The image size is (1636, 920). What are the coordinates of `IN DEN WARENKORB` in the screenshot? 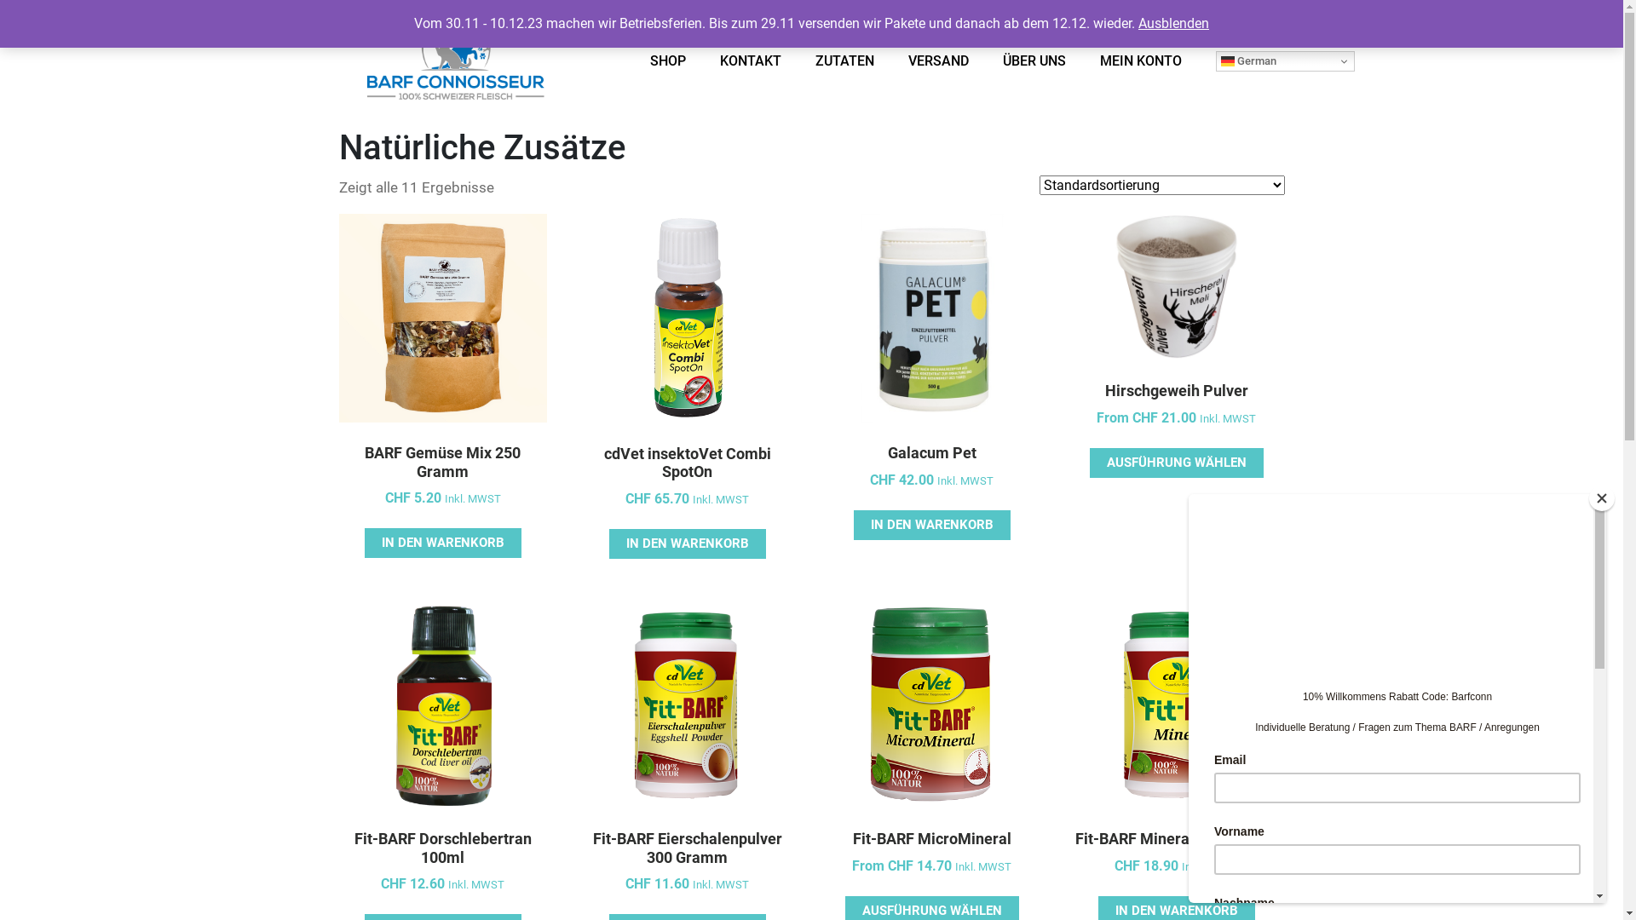 It's located at (688, 543).